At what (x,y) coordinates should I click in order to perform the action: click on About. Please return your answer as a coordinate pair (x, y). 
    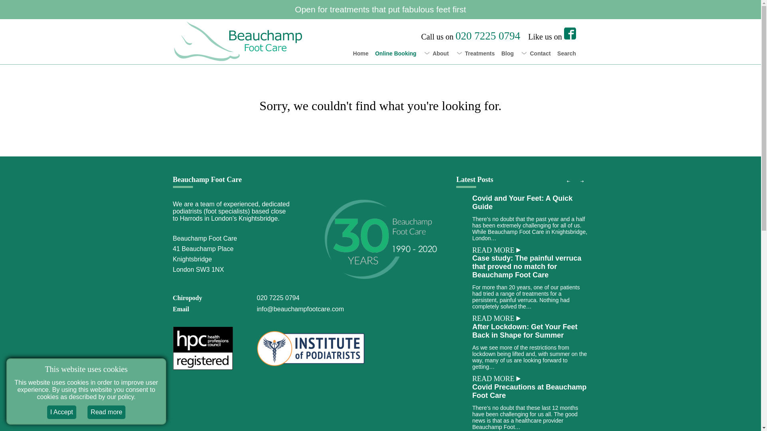
    Looking at the image, I should click on (440, 53).